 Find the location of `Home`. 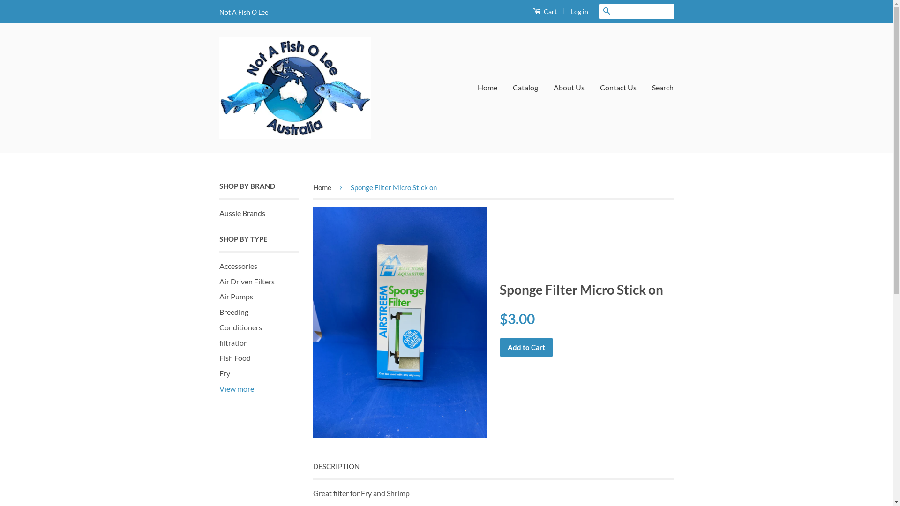

Home is located at coordinates (324, 187).